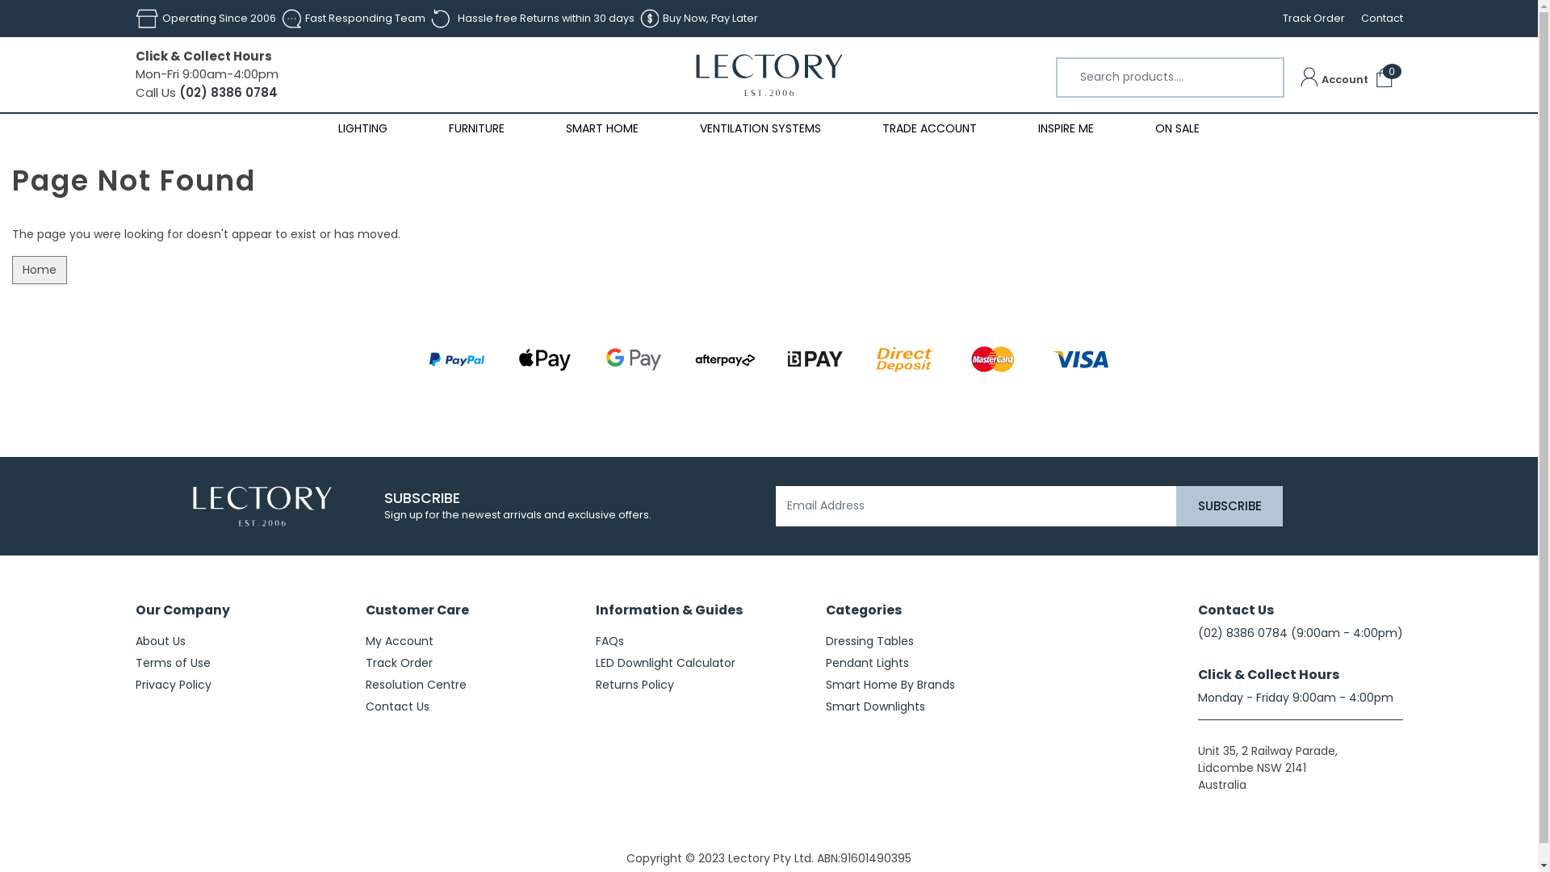 This screenshot has height=872, width=1550. Describe the element at coordinates (760, 129) in the screenshot. I see `VENTILATION SYSTEMS` at that location.